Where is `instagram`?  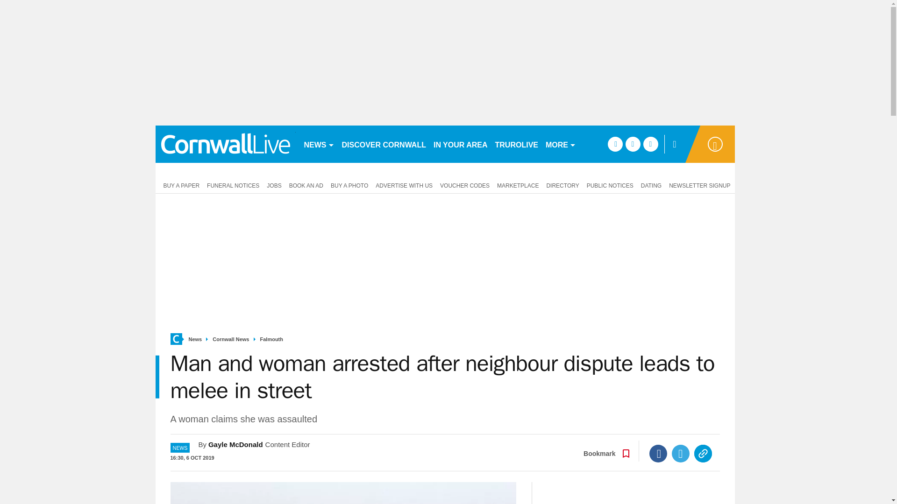
instagram is located at coordinates (650, 144).